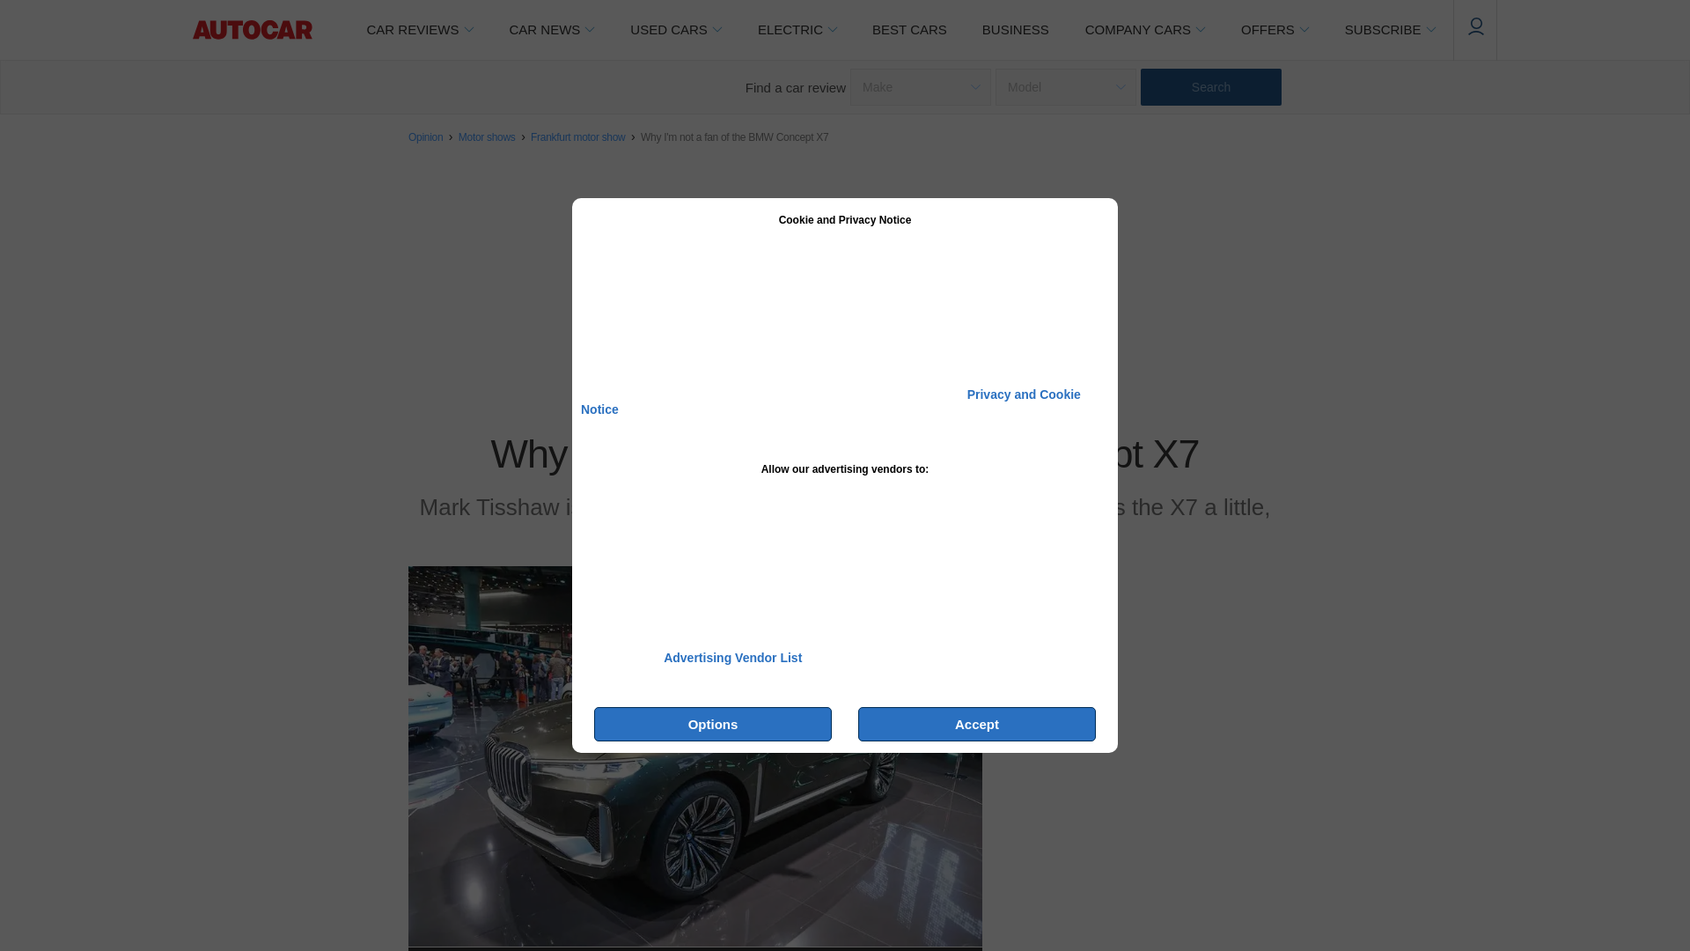 Image resolution: width=1690 pixels, height=951 pixels. What do you see at coordinates (551, 30) in the screenshot?
I see `CAR NEWS` at bounding box center [551, 30].